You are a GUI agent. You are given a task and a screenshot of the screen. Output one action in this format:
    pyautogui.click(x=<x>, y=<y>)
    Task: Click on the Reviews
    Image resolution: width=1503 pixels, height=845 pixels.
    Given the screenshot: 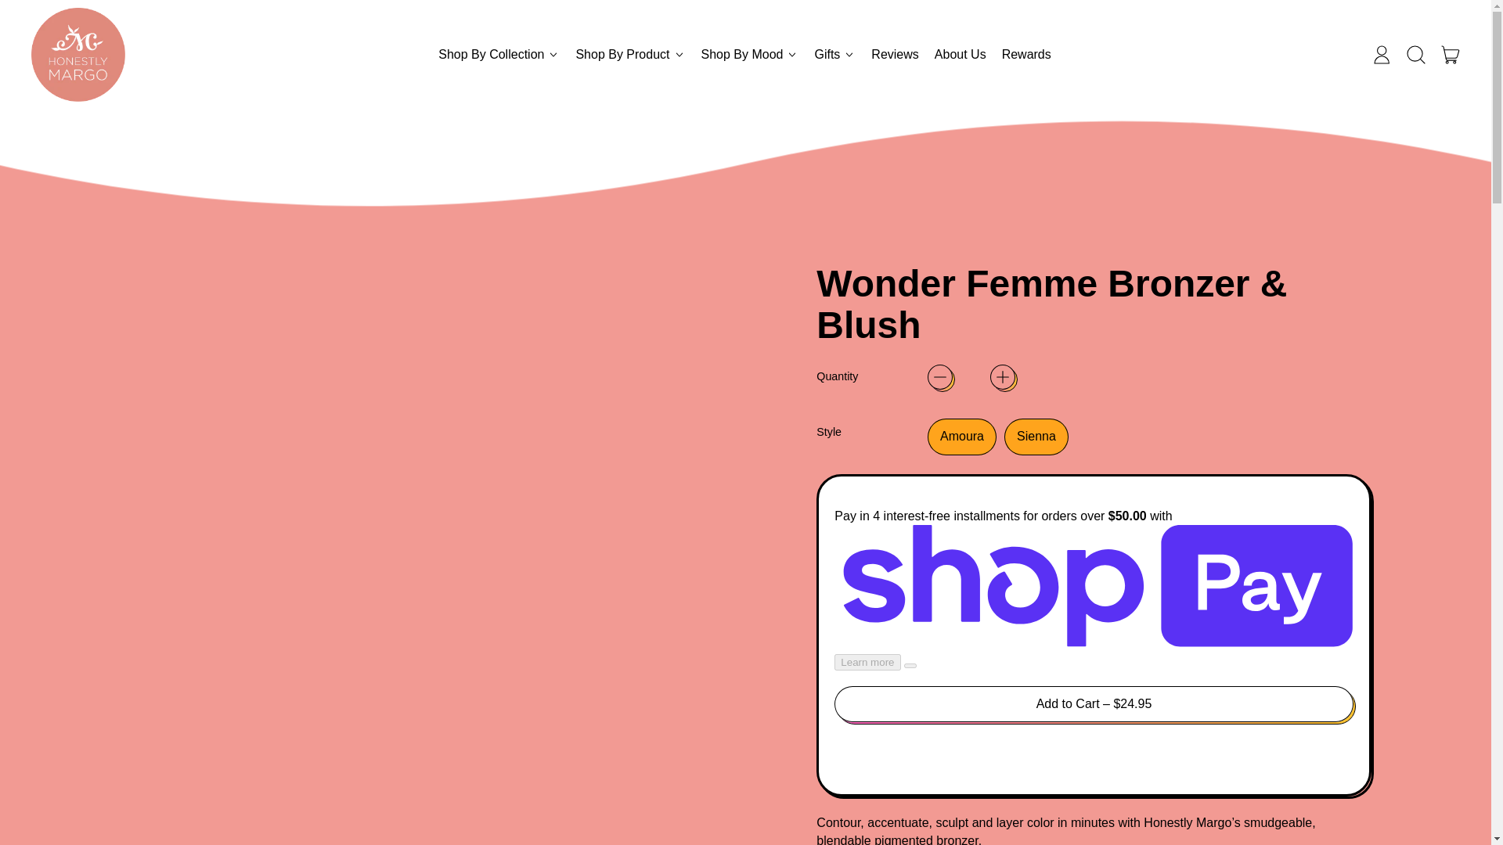 What is the action you would take?
    pyautogui.click(x=894, y=55)
    